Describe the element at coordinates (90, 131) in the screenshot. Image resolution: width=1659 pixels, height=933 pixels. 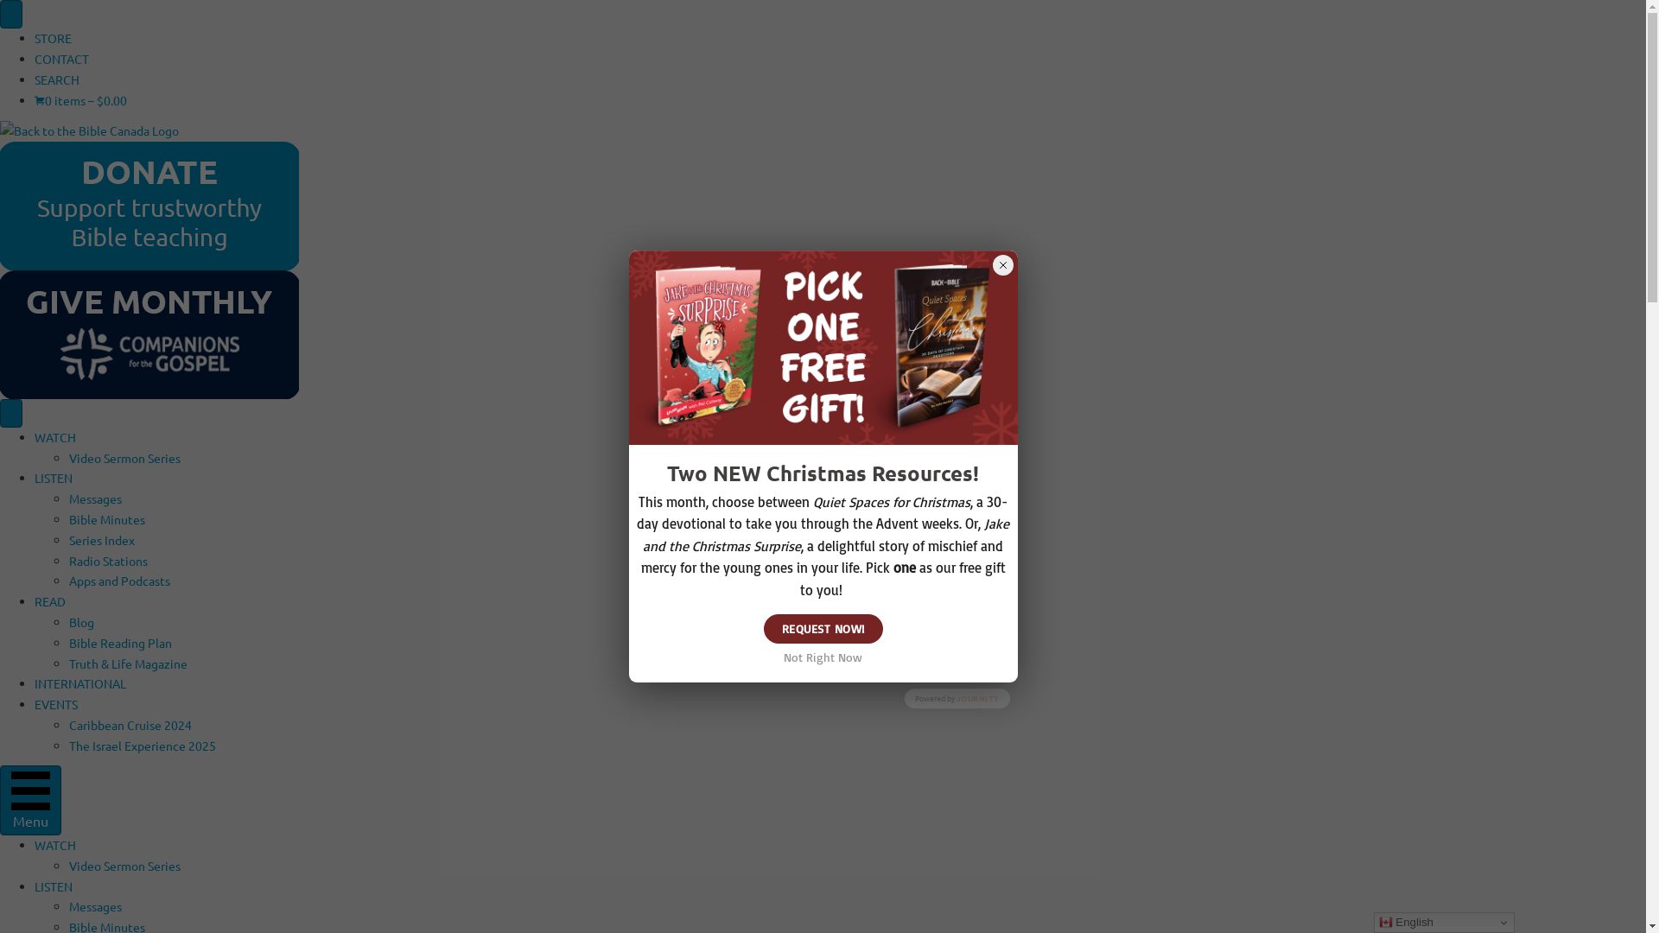
I see `Back to the Bible Canada Logo` at that location.